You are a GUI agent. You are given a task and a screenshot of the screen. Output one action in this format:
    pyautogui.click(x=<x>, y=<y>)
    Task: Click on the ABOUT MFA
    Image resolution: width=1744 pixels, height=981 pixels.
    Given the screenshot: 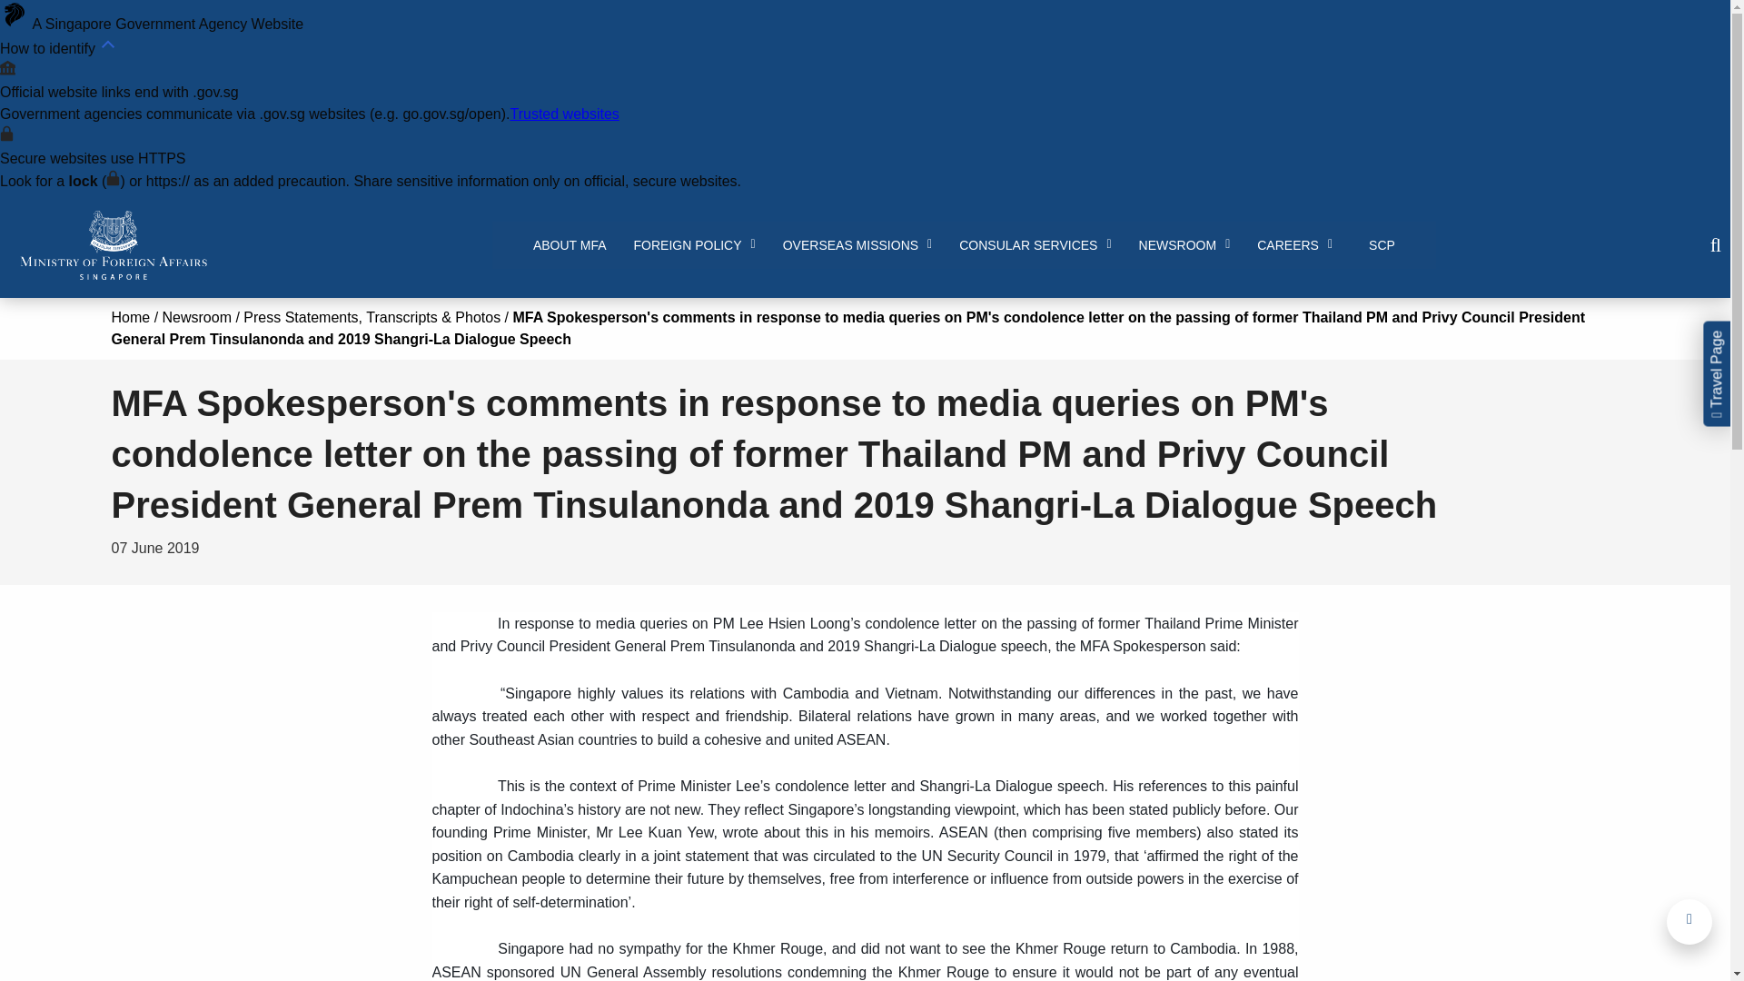 What is the action you would take?
    pyautogui.click(x=570, y=245)
    